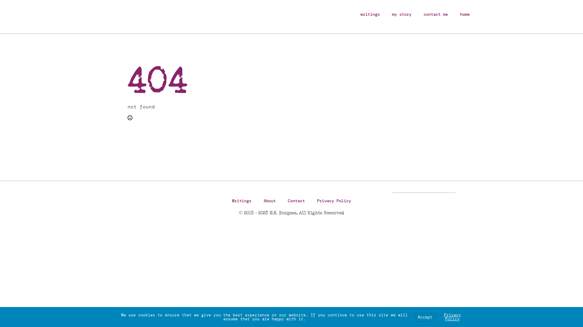 The width and height of the screenshot is (583, 327). Describe the element at coordinates (436, 14) in the screenshot. I see `contact me` at that location.